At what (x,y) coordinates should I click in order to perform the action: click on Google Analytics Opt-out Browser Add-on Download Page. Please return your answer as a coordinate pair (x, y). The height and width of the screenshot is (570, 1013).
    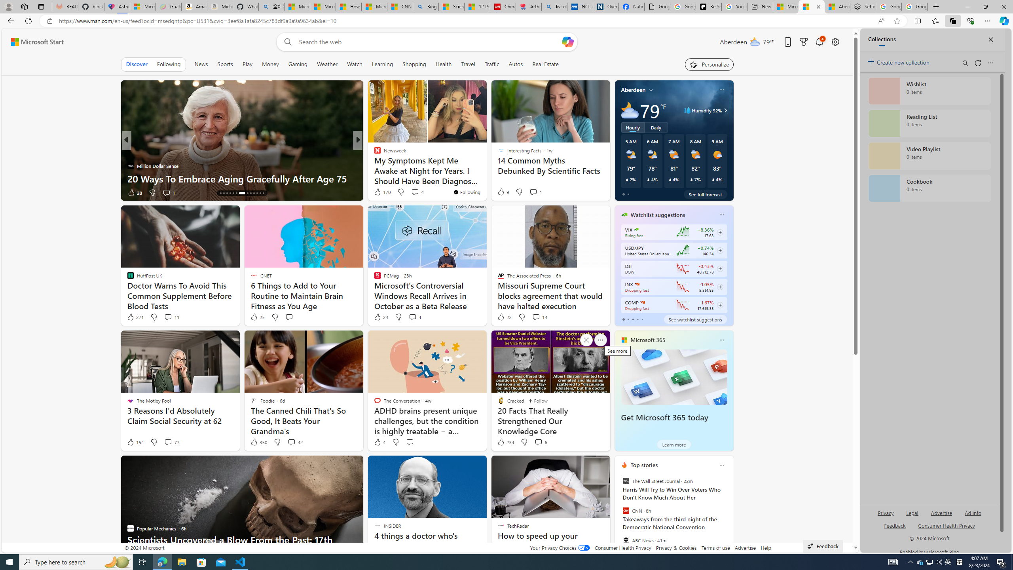
    Looking at the image, I should click on (657, 7).